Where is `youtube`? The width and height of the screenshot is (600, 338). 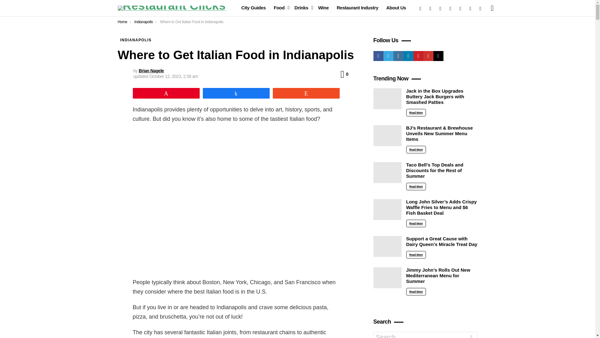
youtube is located at coordinates (470, 8).